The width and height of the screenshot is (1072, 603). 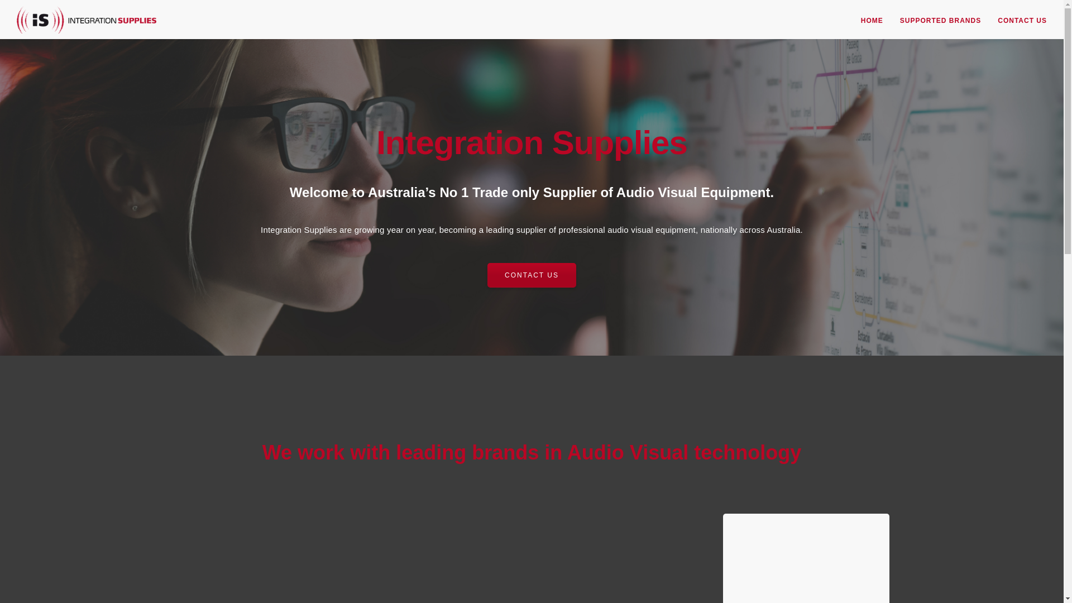 I want to click on SUPPORTED BRANDS, so click(x=940, y=21).